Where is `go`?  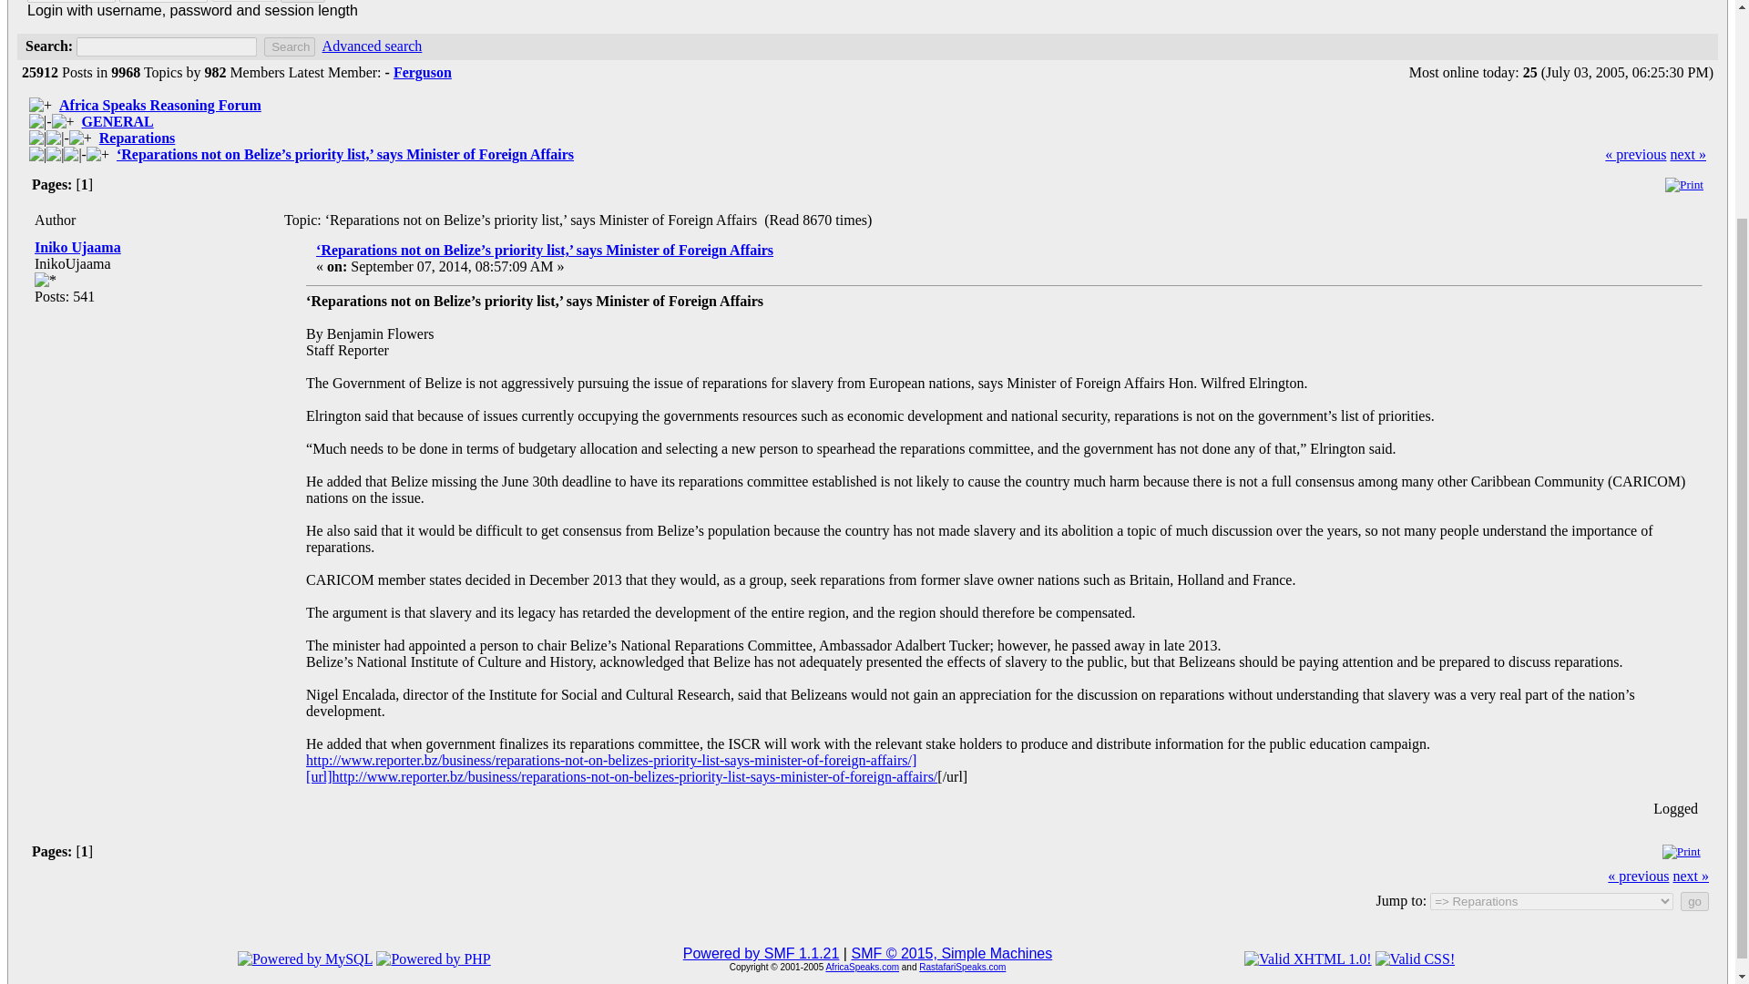
go is located at coordinates (1694, 901).